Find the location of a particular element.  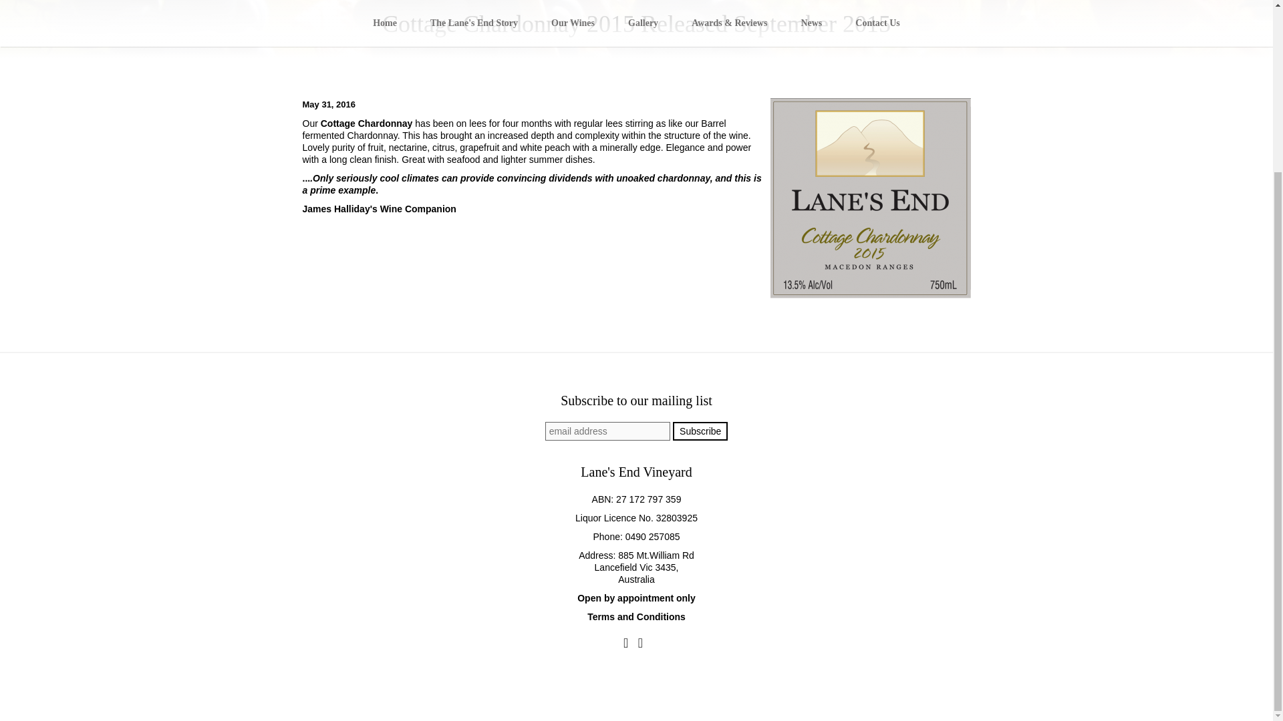

Subscribe is located at coordinates (700, 431).